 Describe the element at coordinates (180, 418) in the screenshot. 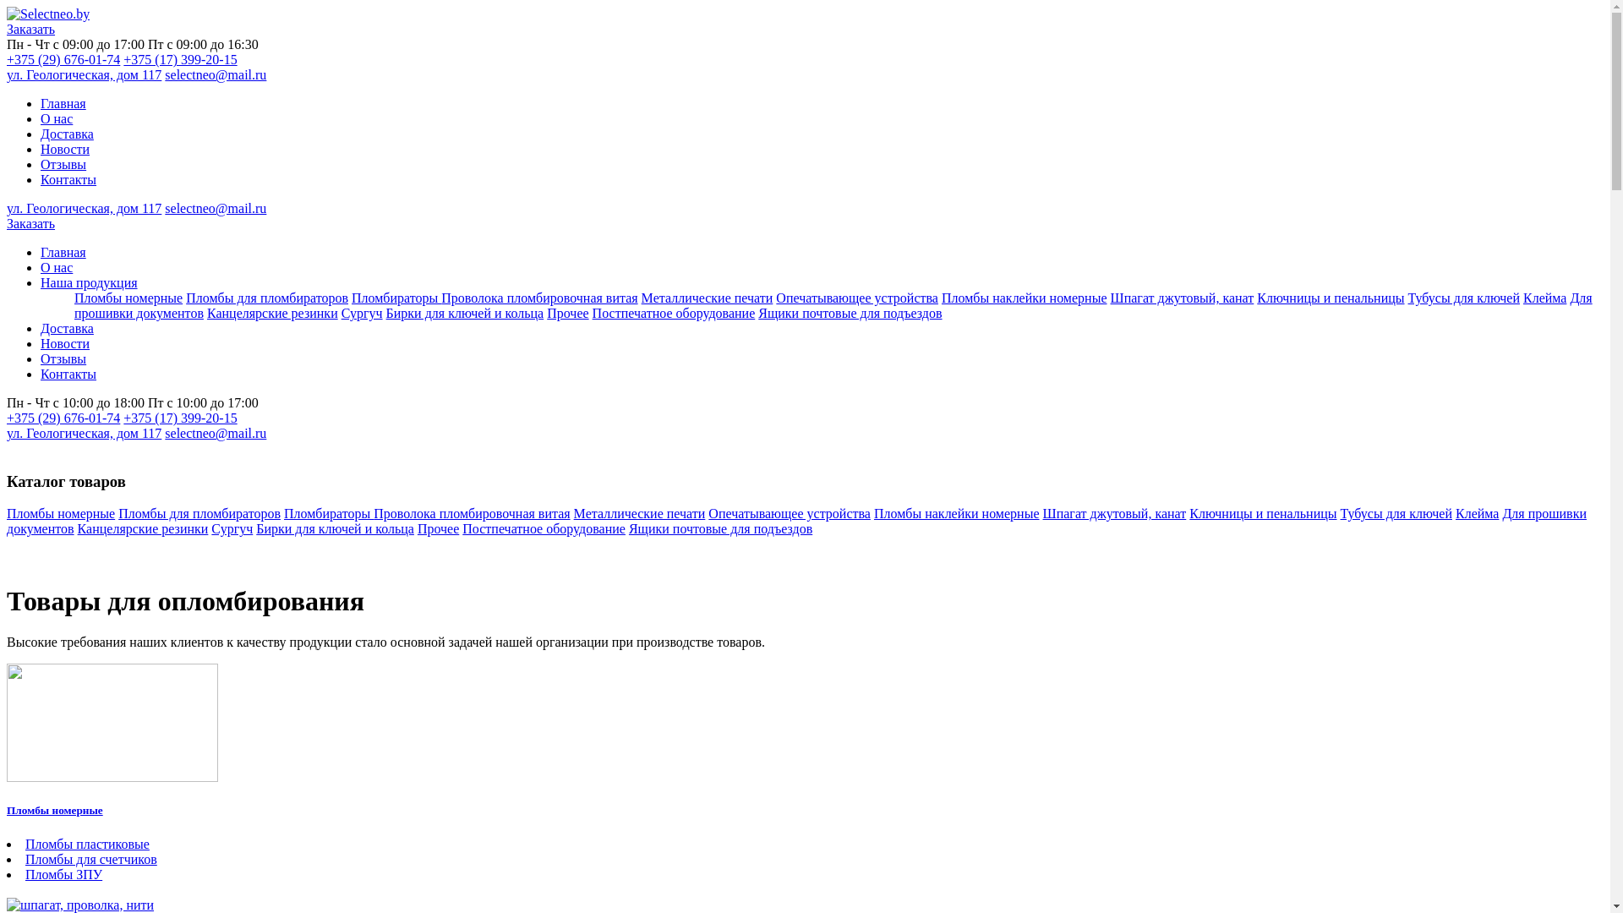

I see `+375 (17) 399-20-15` at that location.